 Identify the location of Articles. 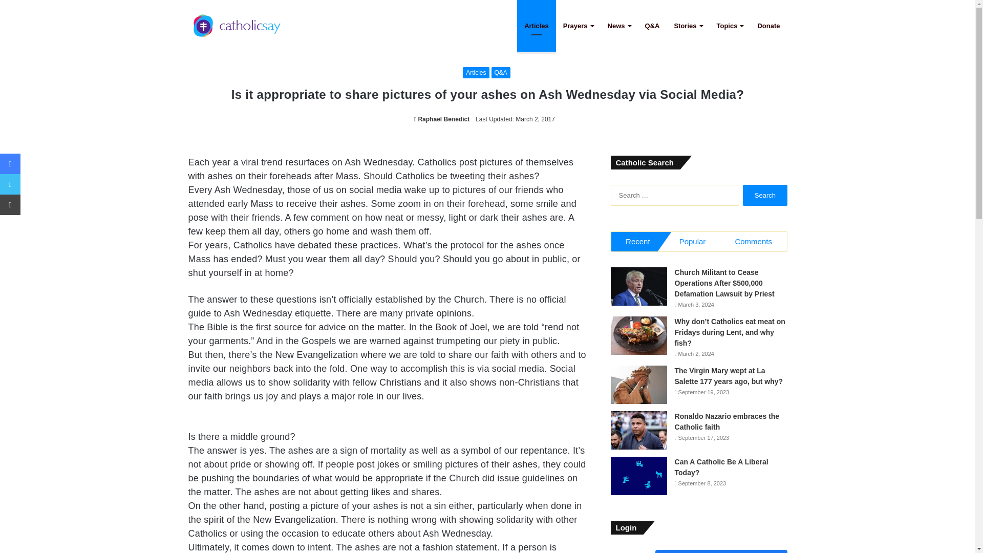
(476, 73).